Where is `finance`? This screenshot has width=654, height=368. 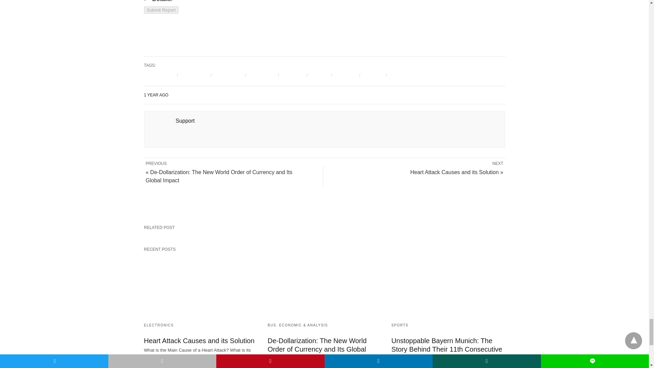
finance is located at coordinates (319, 75).